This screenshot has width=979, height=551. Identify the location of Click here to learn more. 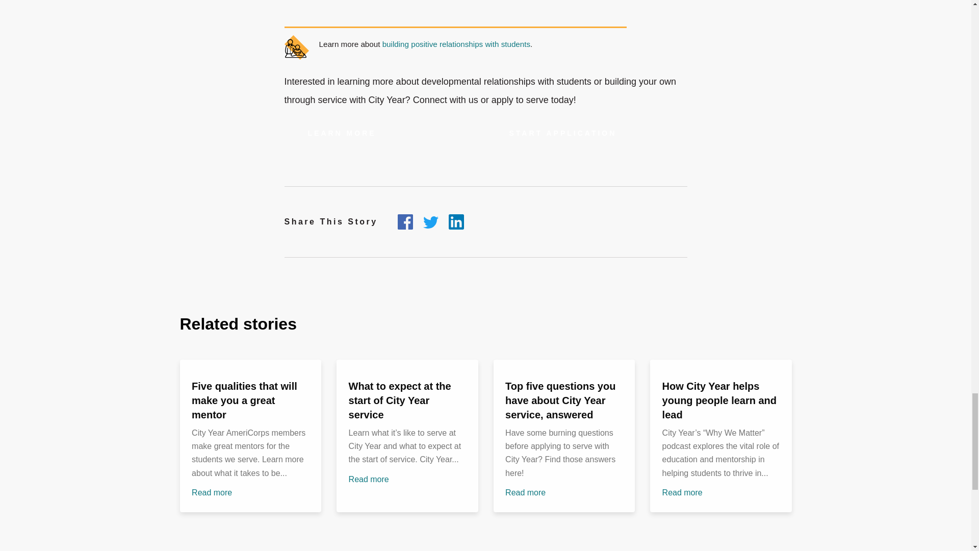
(342, 133).